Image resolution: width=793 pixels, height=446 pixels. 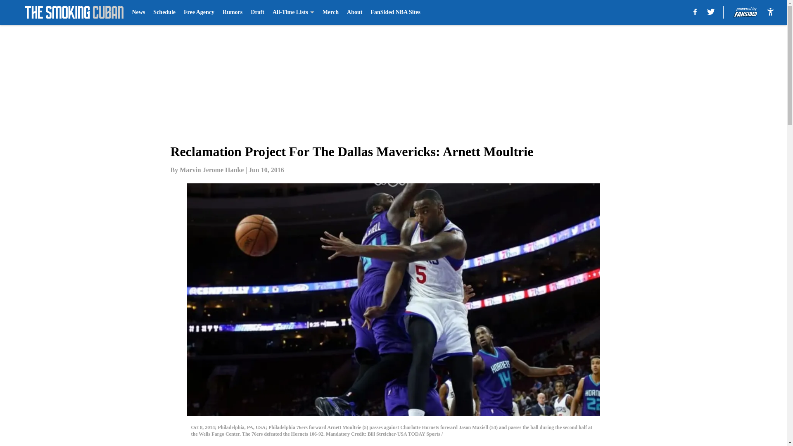 I want to click on Rumors, so click(x=233, y=12).